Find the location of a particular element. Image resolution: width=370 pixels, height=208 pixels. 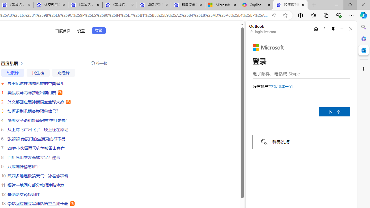

Microsoft is located at coordinates (268, 47).